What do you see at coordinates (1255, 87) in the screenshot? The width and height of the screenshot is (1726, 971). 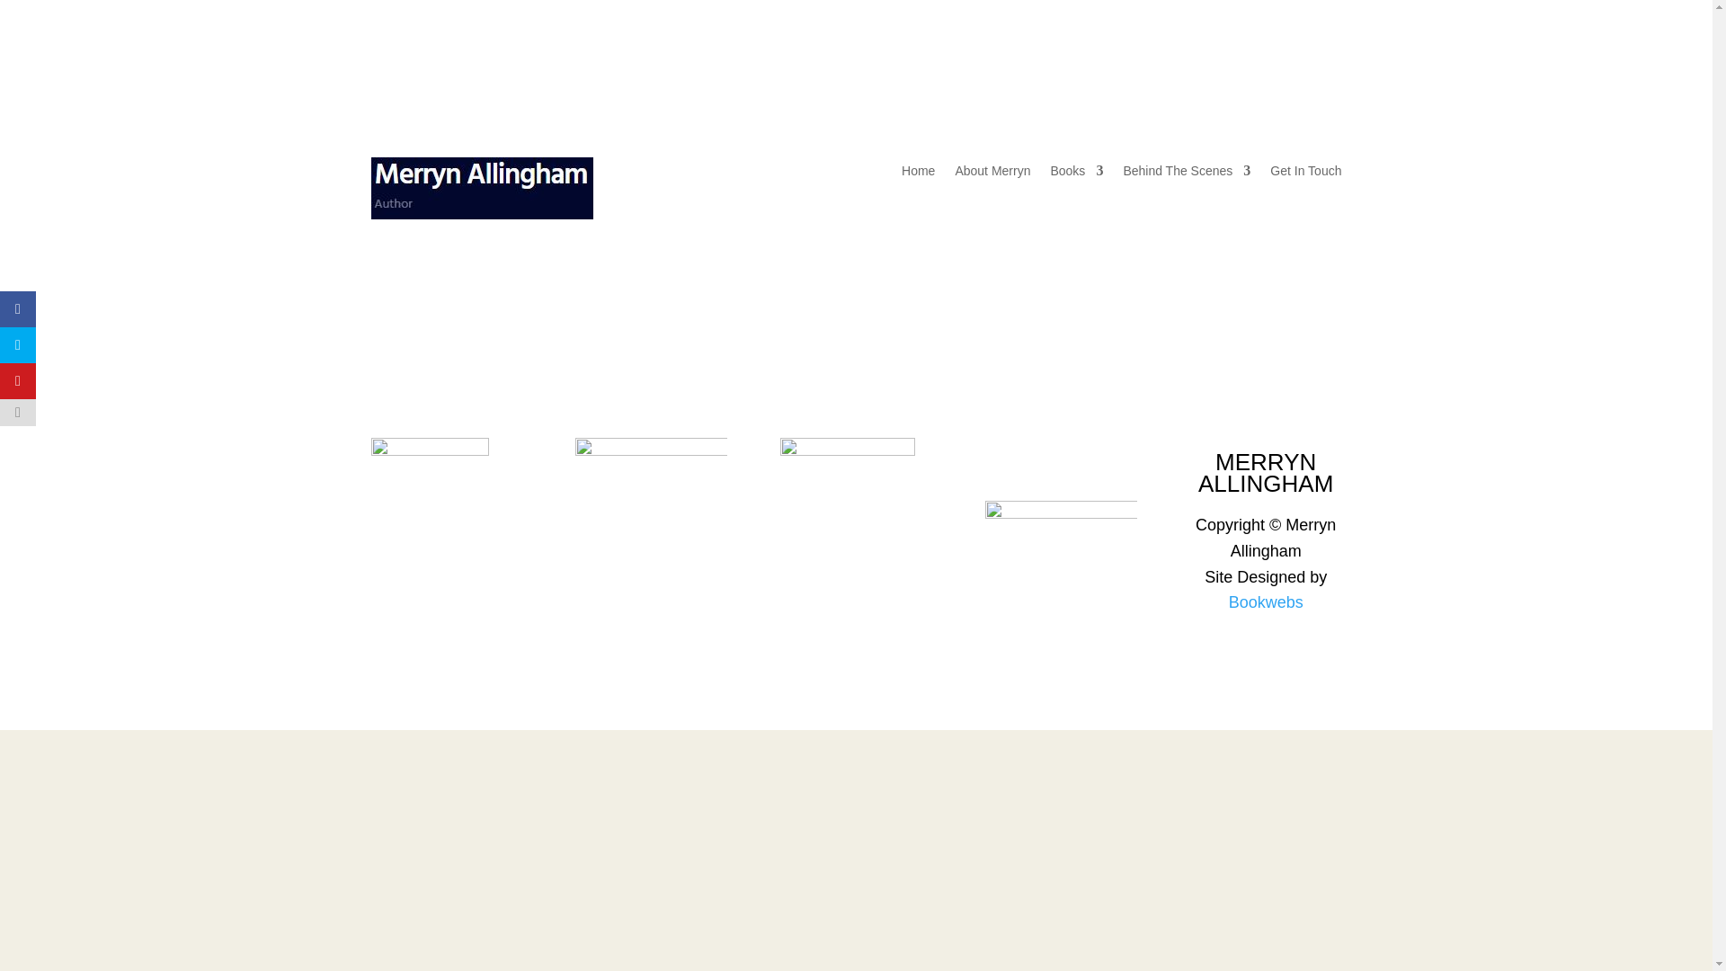 I see `Follow on Facebook` at bounding box center [1255, 87].